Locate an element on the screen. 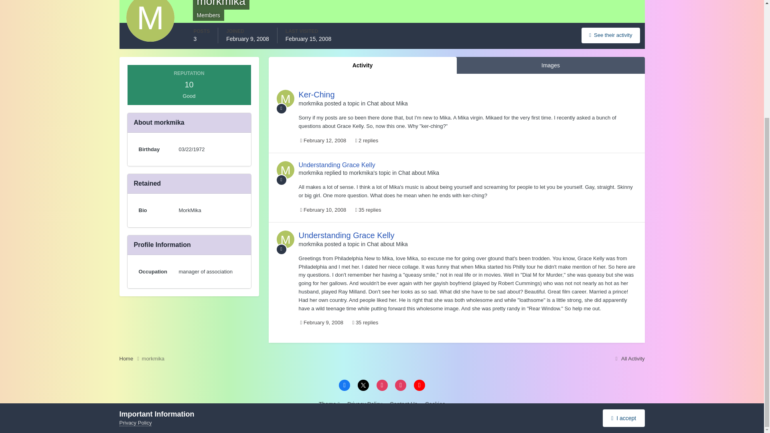 The width and height of the screenshot is (770, 433). Go to morkmika's profile is located at coordinates (361, 172).